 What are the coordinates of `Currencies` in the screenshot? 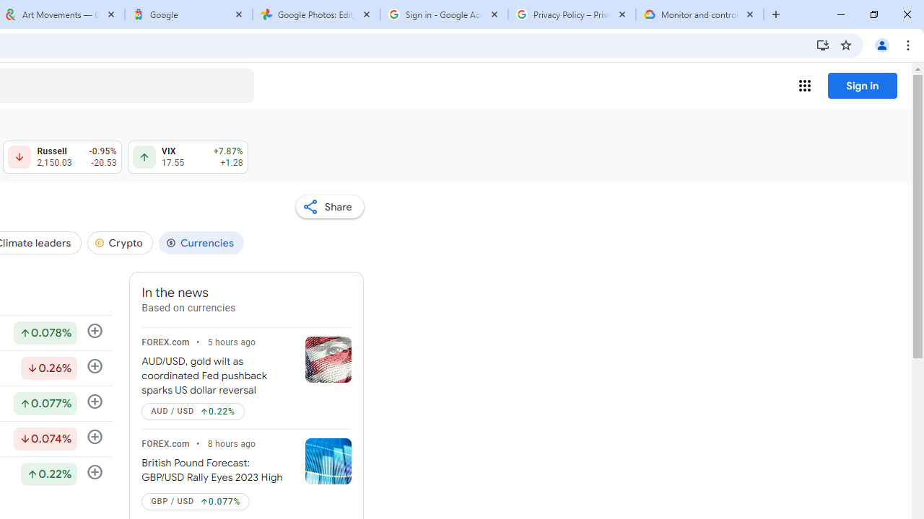 It's located at (201, 242).